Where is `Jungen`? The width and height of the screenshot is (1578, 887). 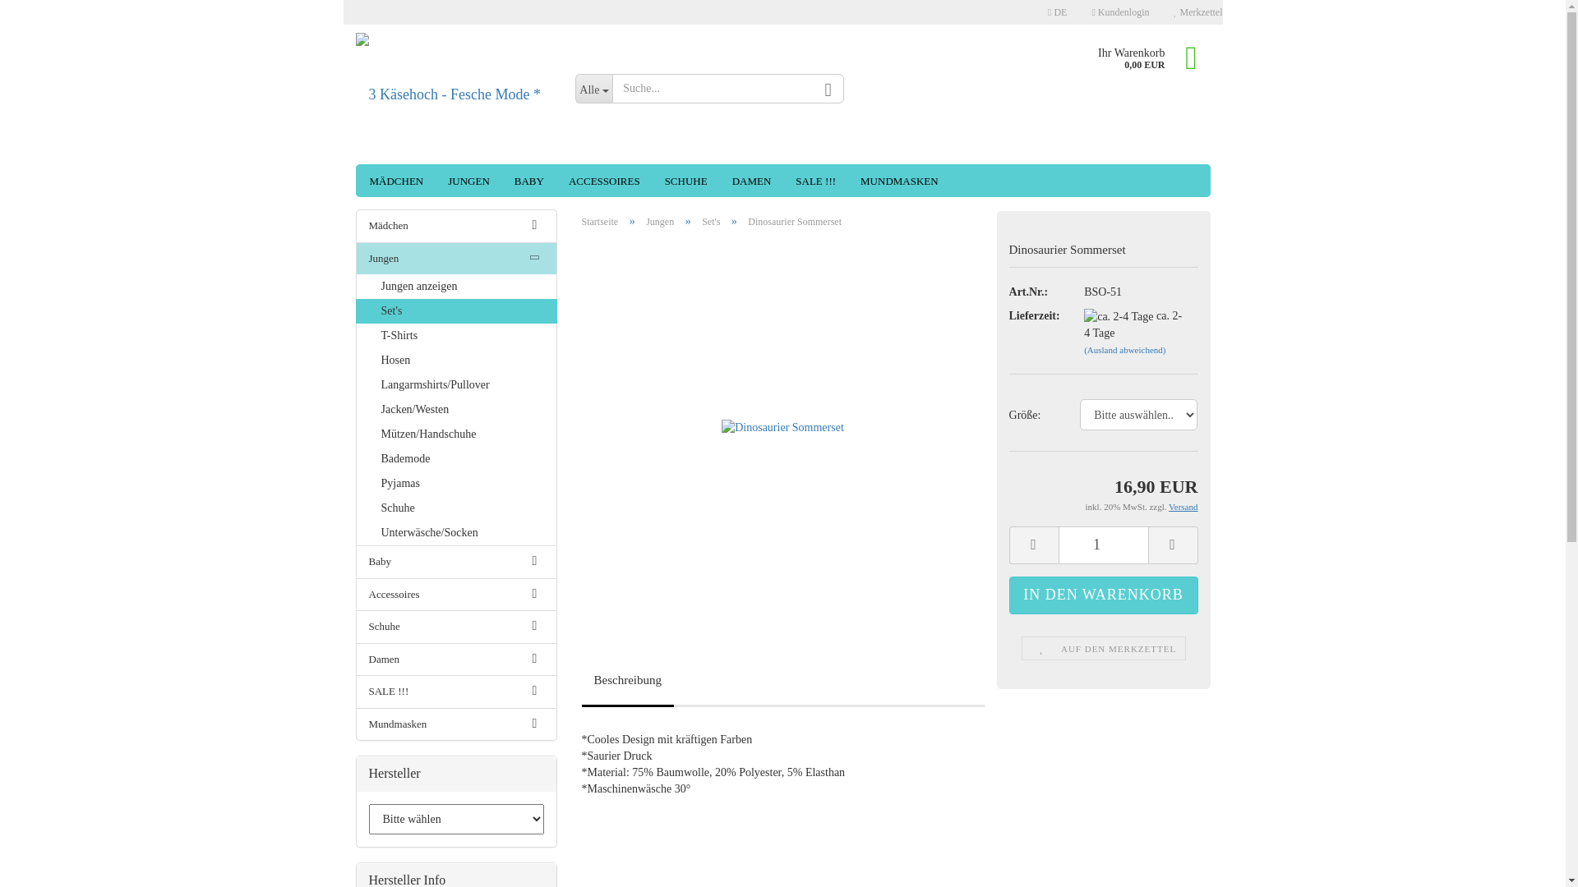
Jungen is located at coordinates (660, 222).